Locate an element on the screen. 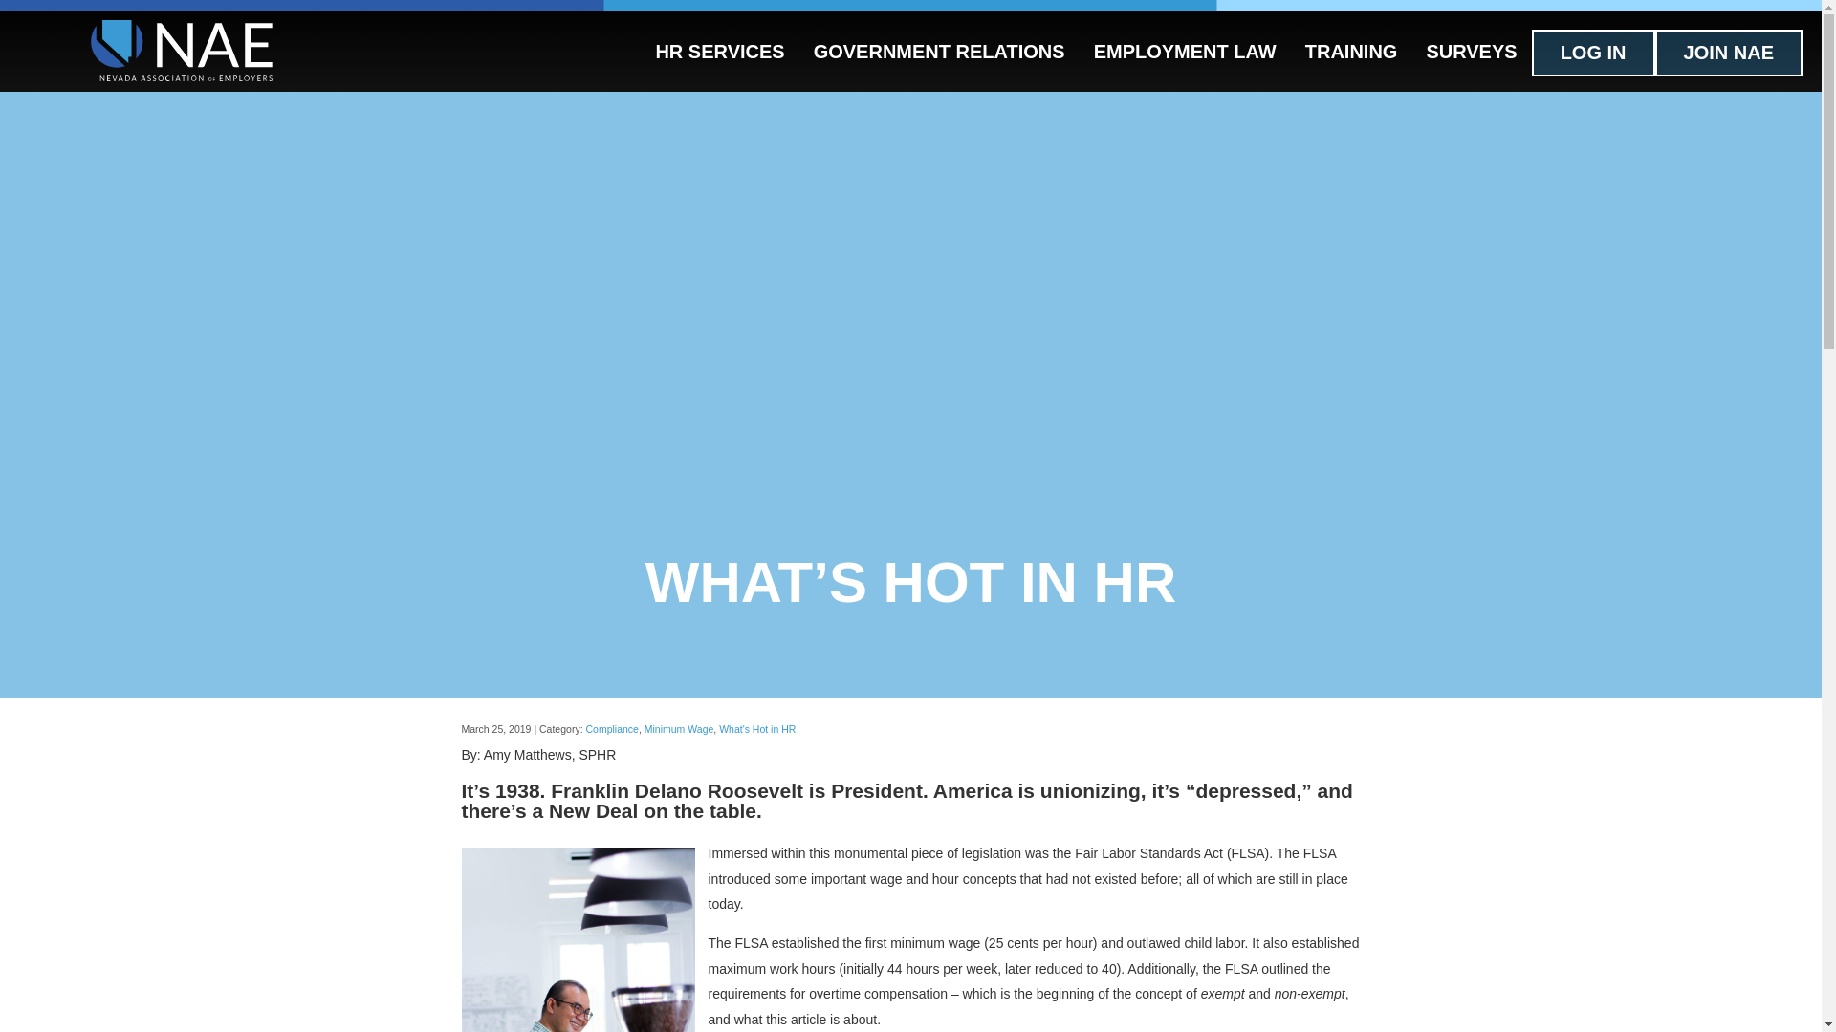 Image resolution: width=1836 pixels, height=1032 pixels. LOG IN is located at coordinates (1593, 53).